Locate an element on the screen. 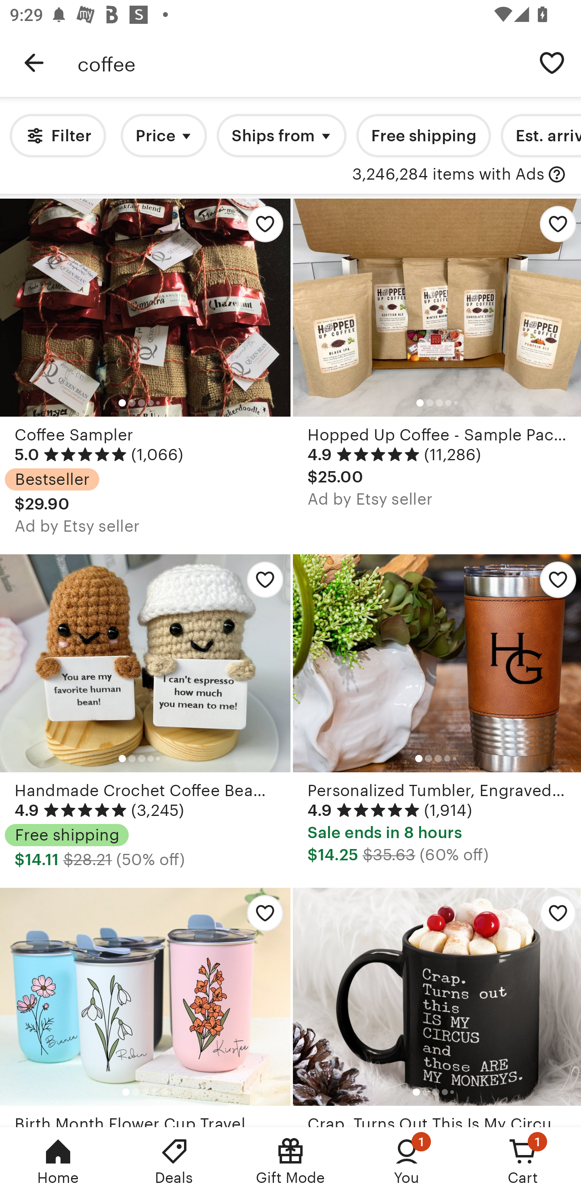 Image resolution: width=581 pixels, height=1195 pixels. Free shipping is located at coordinates (423, 136).